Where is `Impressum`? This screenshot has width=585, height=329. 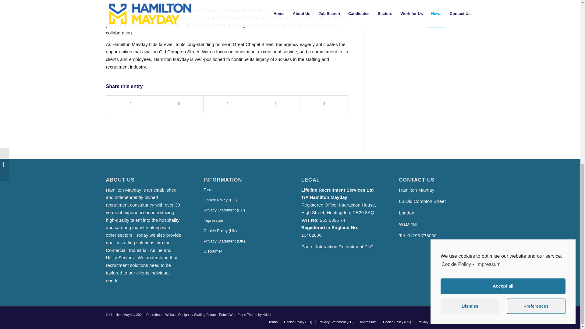 Impressum is located at coordinates (368, 322).